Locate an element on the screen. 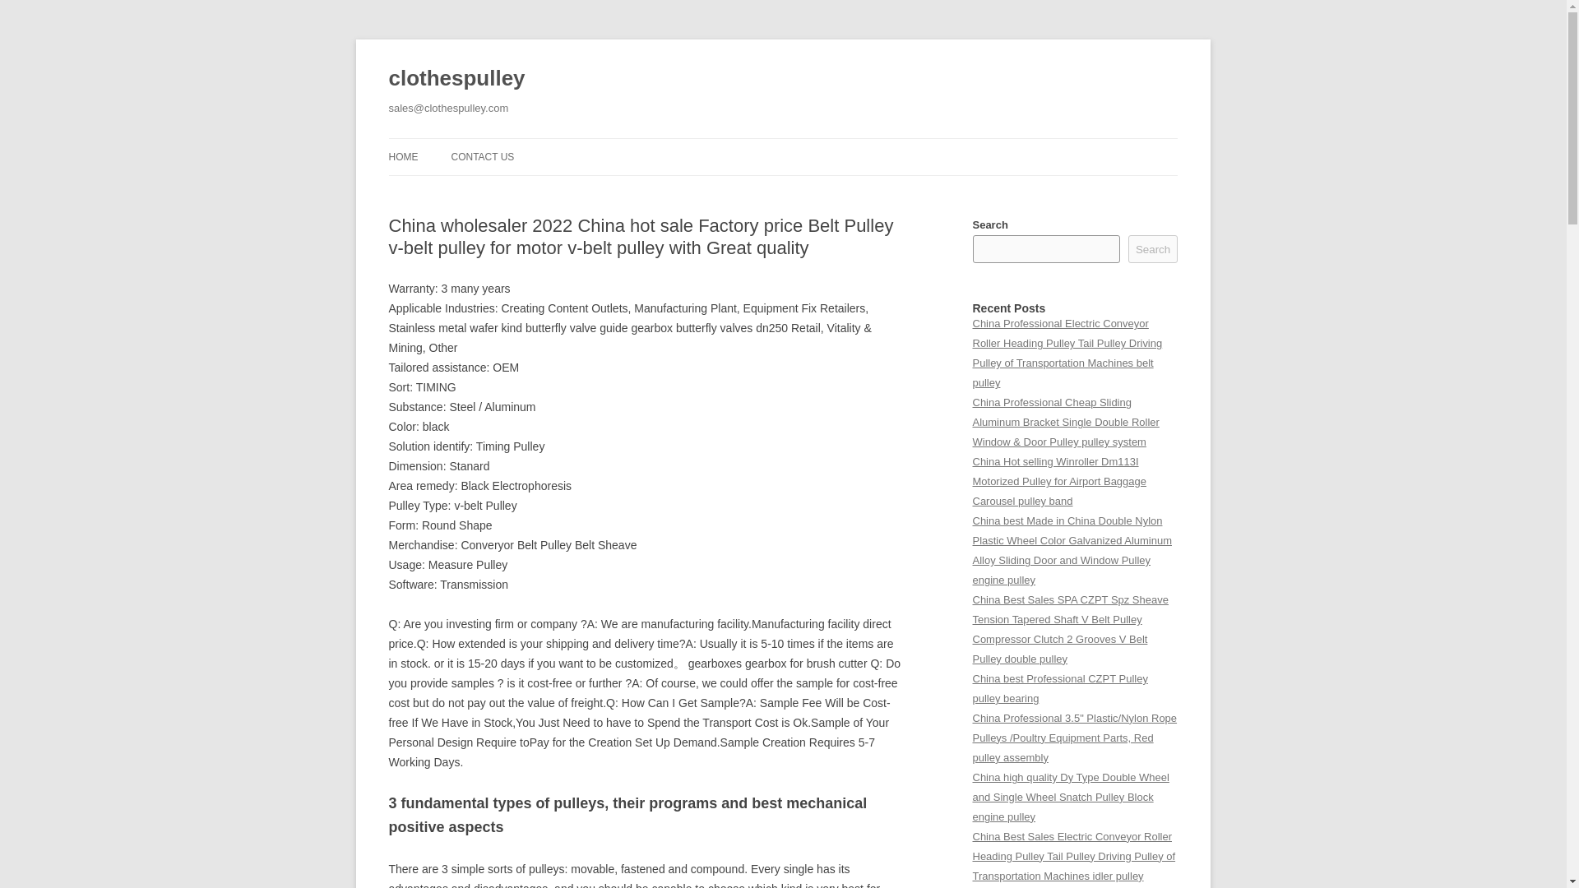  China best Professional CZPT Pulley pulley bearing is located at coordinates (1059, 688).